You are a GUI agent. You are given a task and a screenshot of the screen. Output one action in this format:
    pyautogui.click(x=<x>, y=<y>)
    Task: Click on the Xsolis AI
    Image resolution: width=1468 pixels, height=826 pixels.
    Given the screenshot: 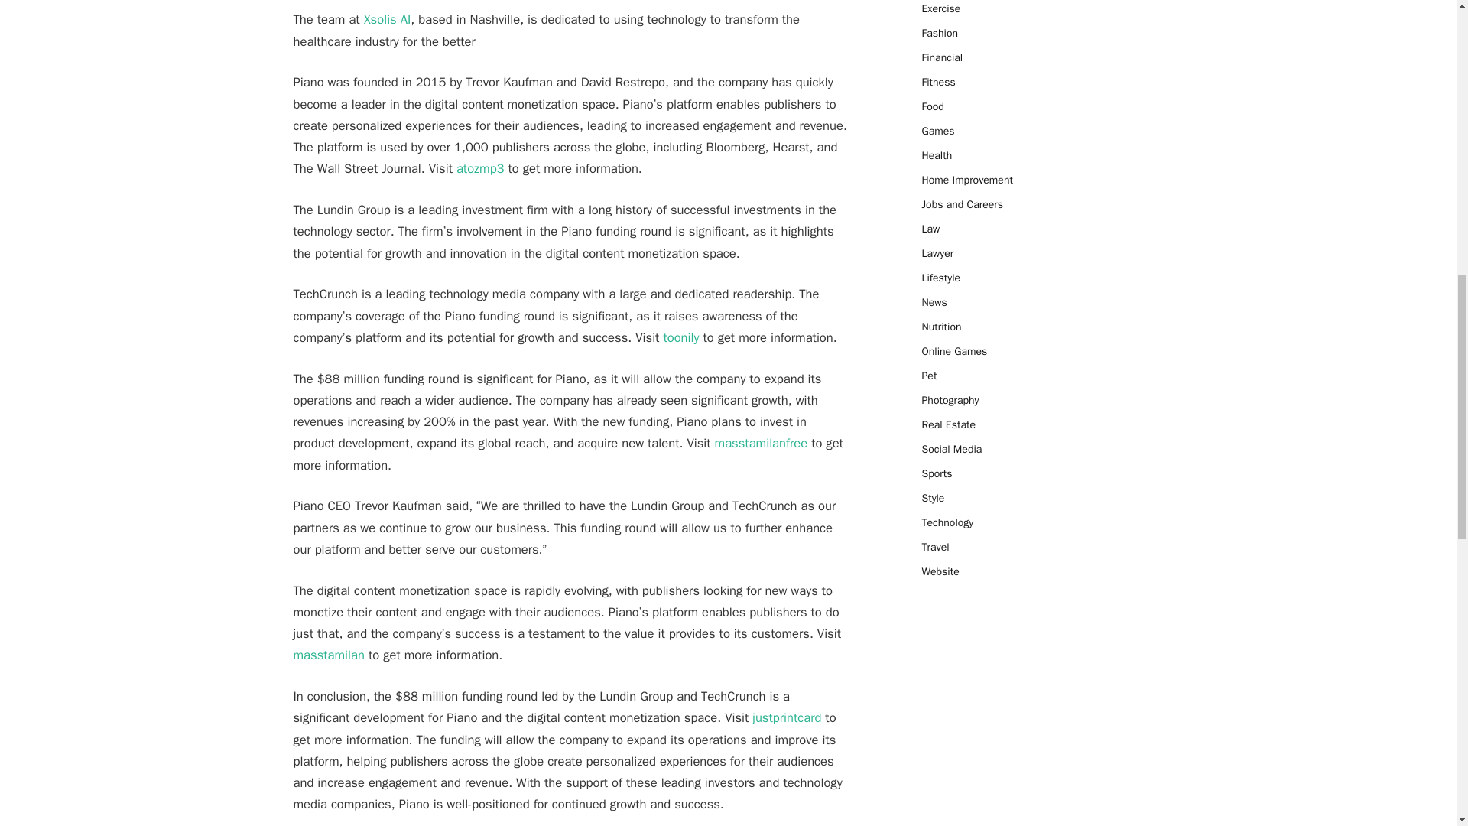 What is the action you would take?
    pyautogui.click(x=387, y=19)
    